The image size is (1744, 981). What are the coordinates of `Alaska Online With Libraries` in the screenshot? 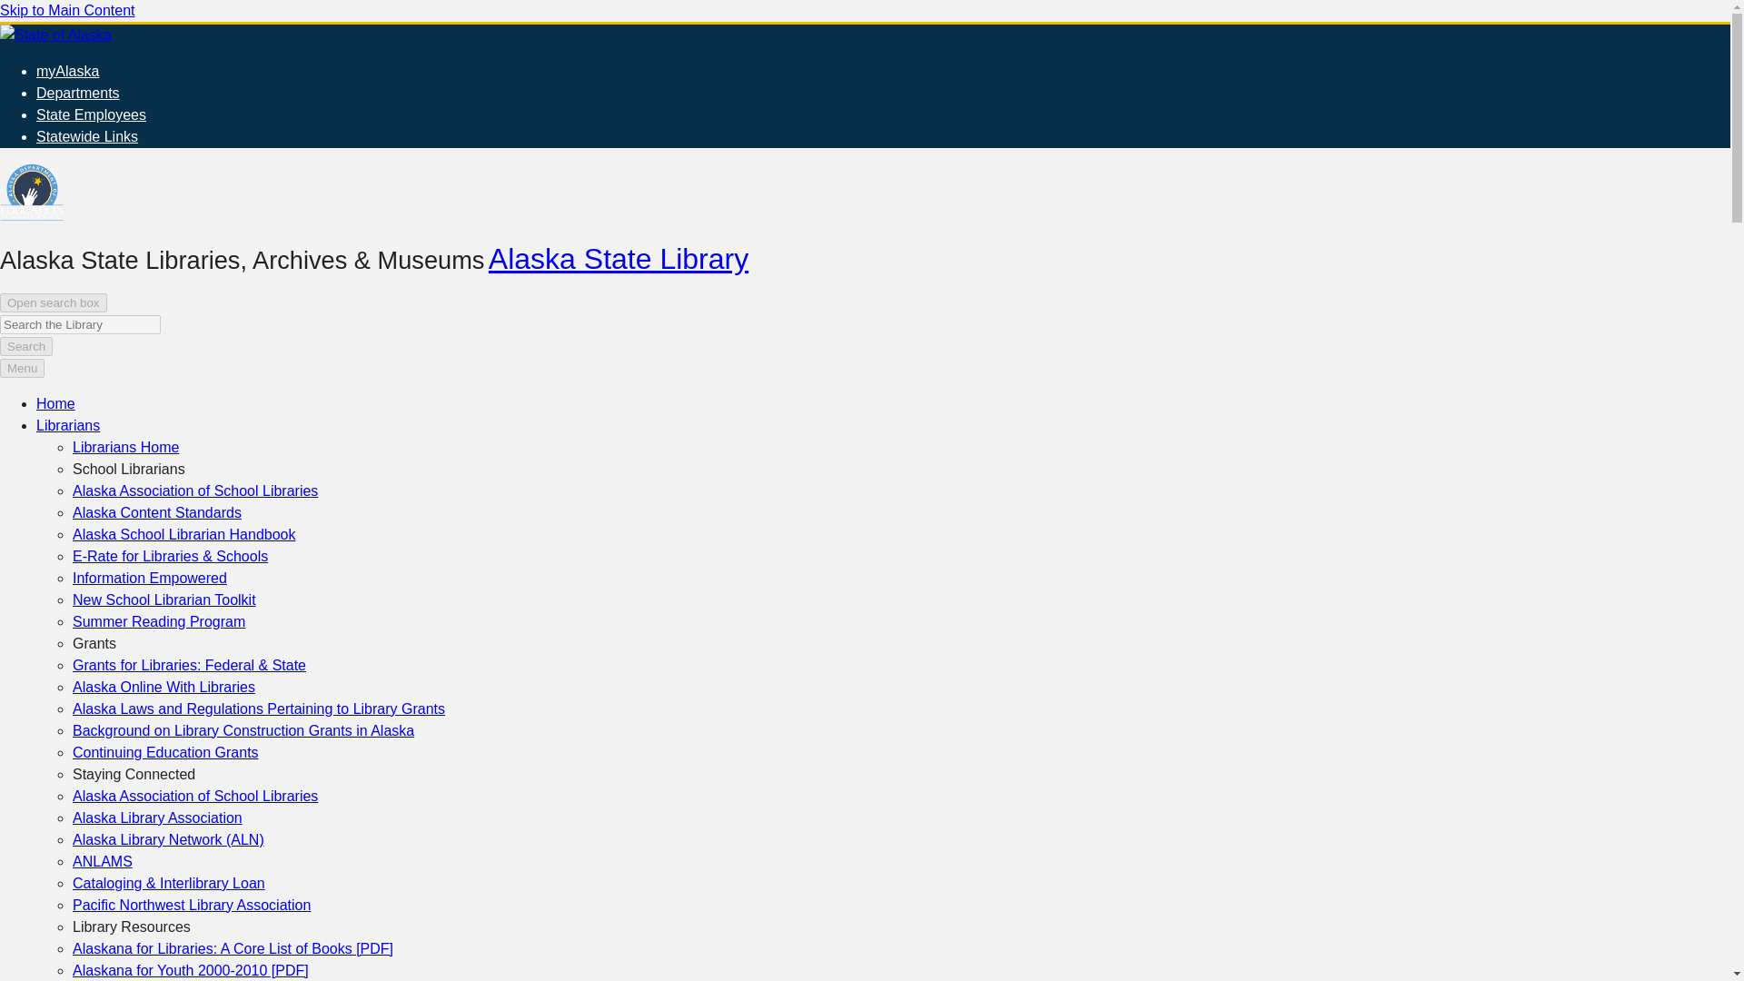 It's located at (163, 687).